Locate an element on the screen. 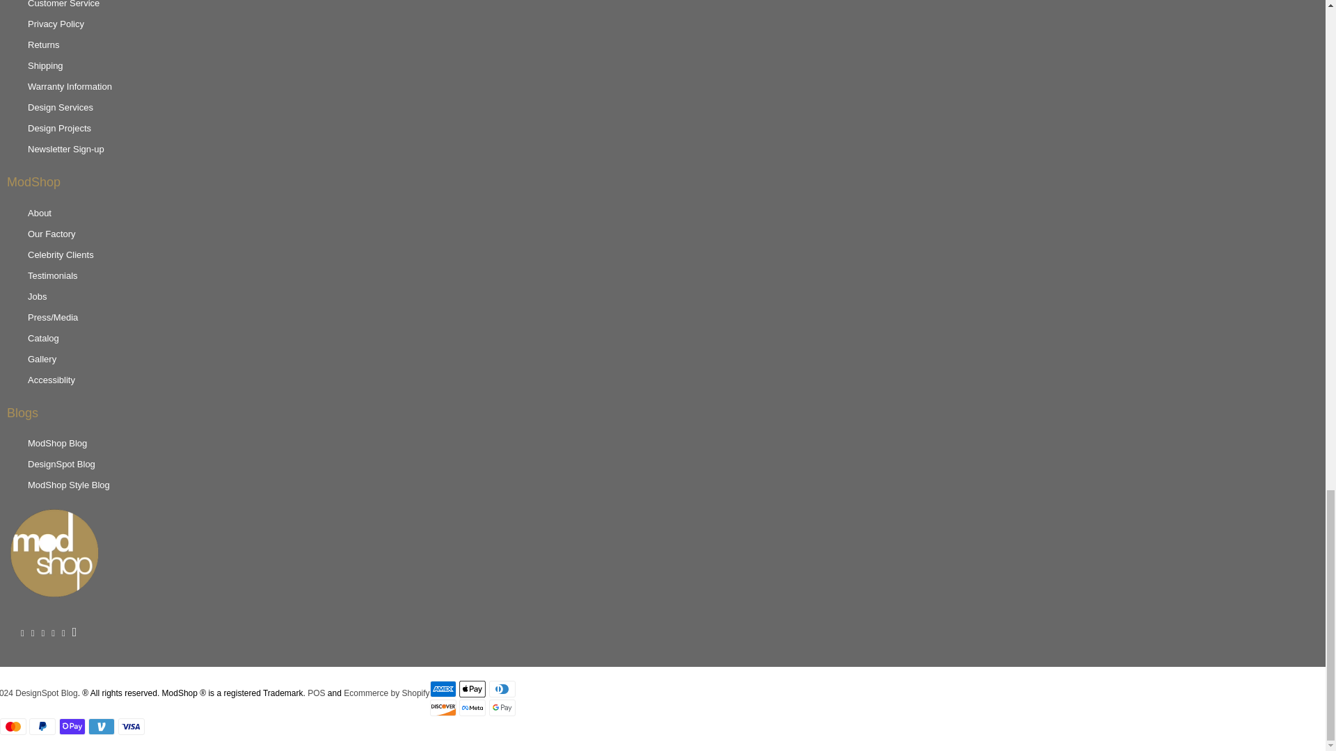 Image resolution: width=1336 pixels, height=751 pixels. PayPal is located at coordinates (42, 726).